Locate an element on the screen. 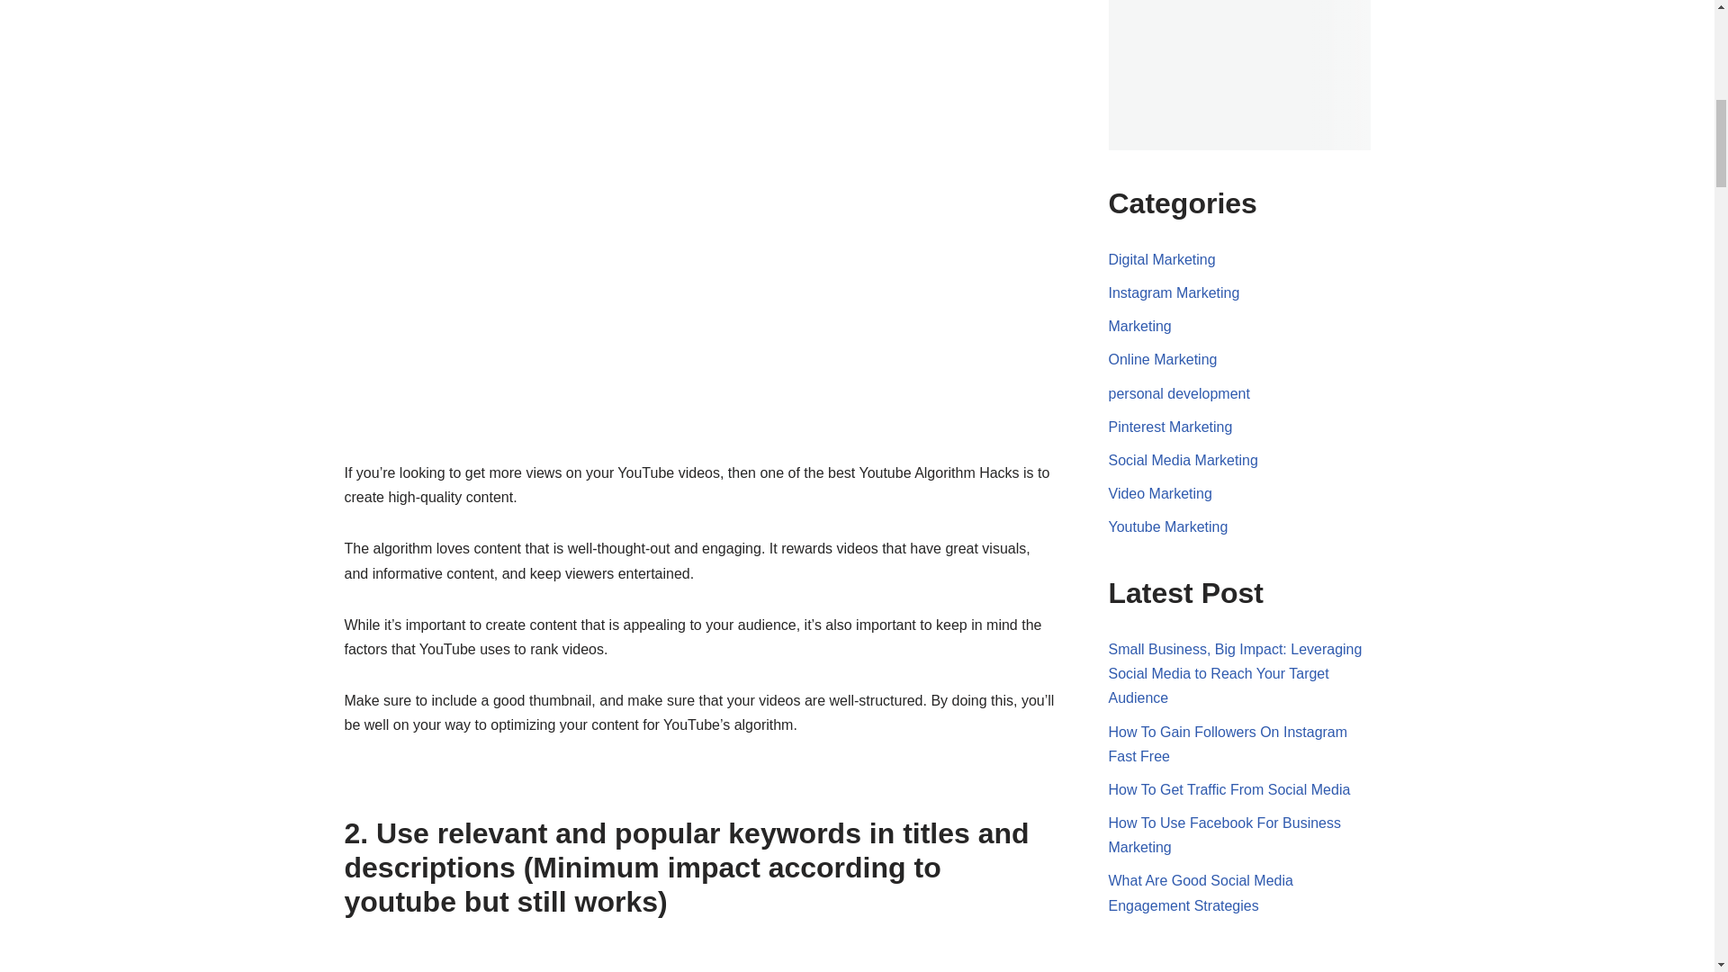 Image resolution: width=1728 pixels, height=972 pixels. Online Marketing is located at coordinates (1163, 359).